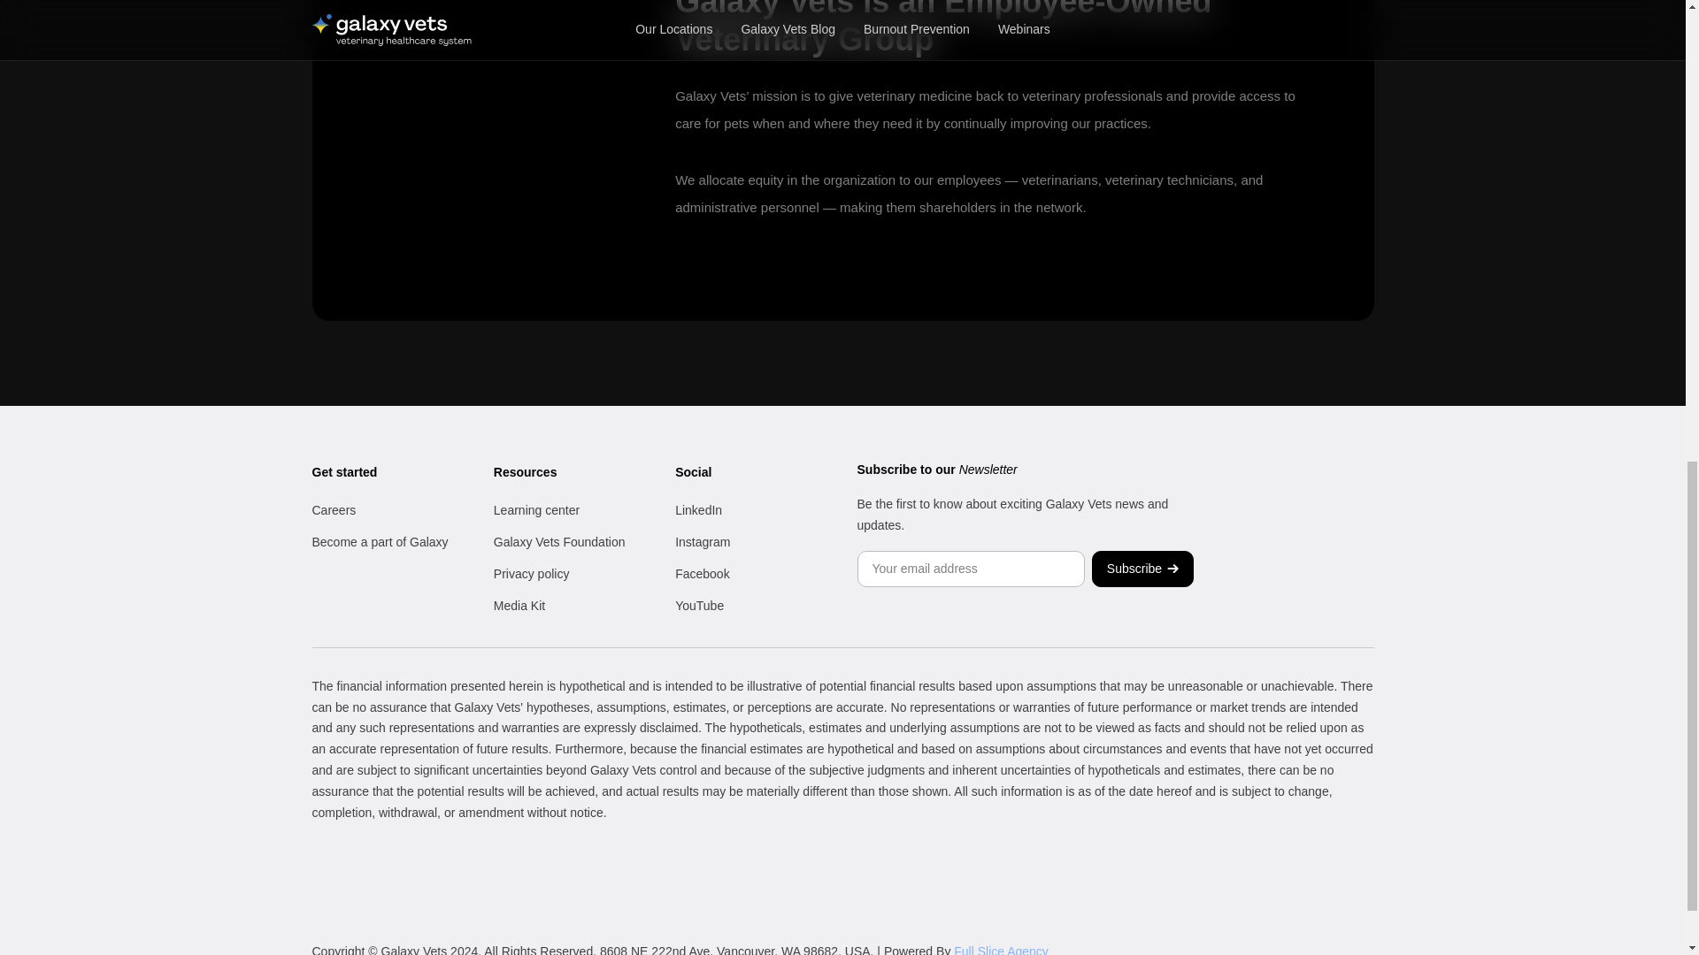  Describe the element at coordinates (379, 541) in the screenshot. I see `Become a part of Galaxy` at that location.